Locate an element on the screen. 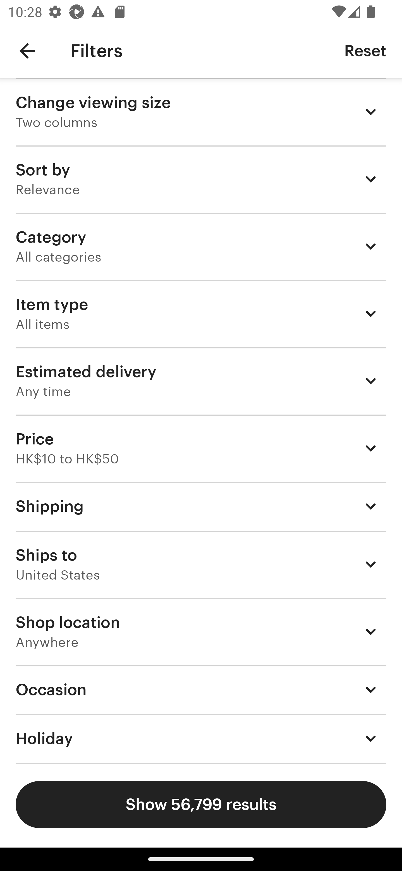  Change viewing size Two columns is located at coordinates (201, 112).